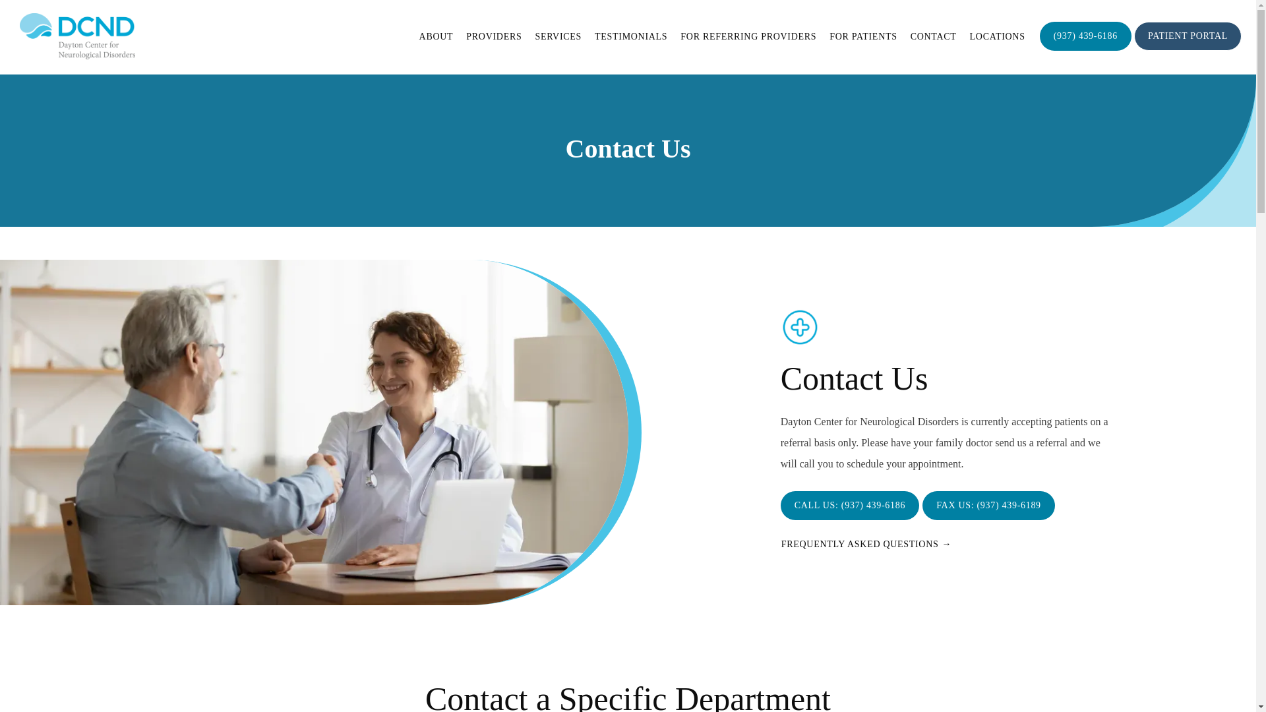  Describe the element at coordinates (748, 36) in the screenshot. I see `FOR REFERRING PROVIDERS` at that location.